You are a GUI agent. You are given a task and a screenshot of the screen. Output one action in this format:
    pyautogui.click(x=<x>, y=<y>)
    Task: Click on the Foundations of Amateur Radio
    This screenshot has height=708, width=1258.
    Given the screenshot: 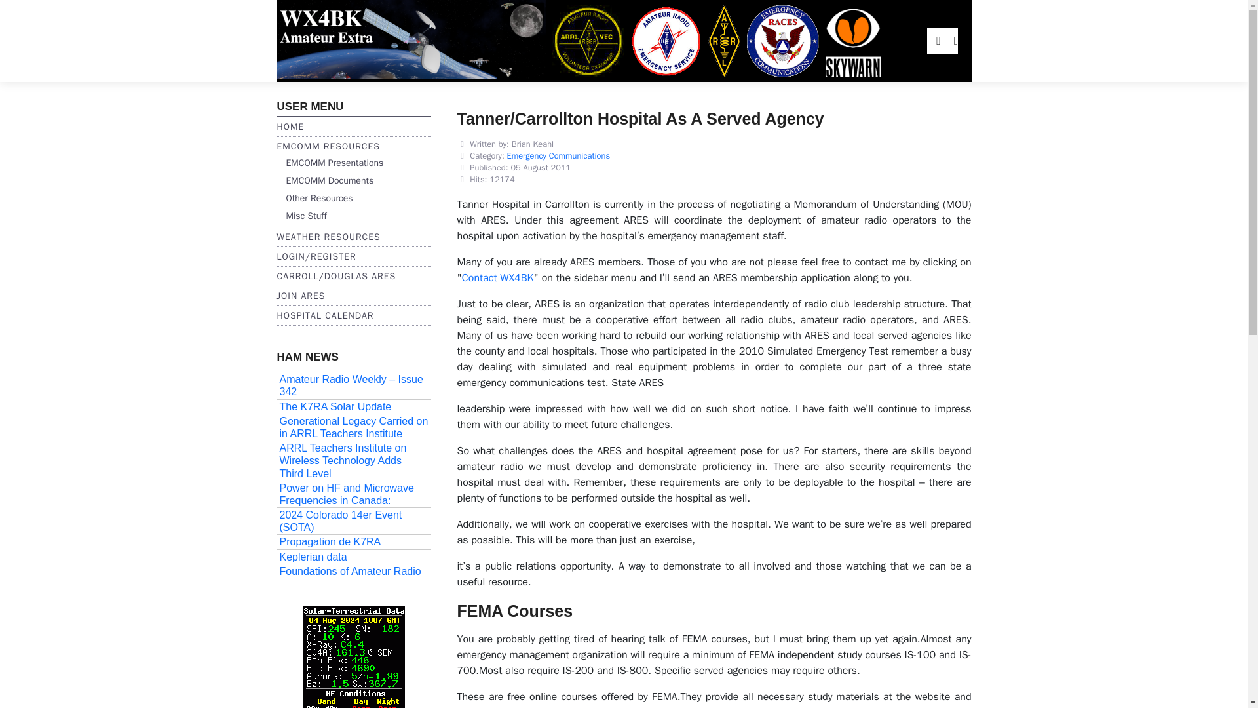 What is the action you would take?
    pyautogui.click(x=353, y=571)
    